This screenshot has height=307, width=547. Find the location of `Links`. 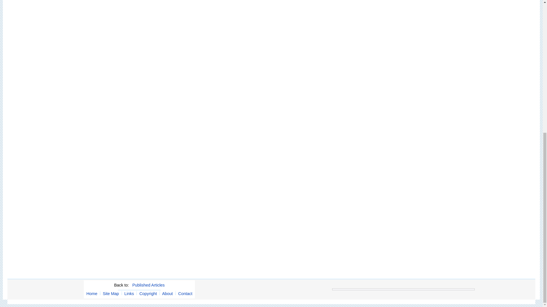

Links is located at coordinates (129, 293).